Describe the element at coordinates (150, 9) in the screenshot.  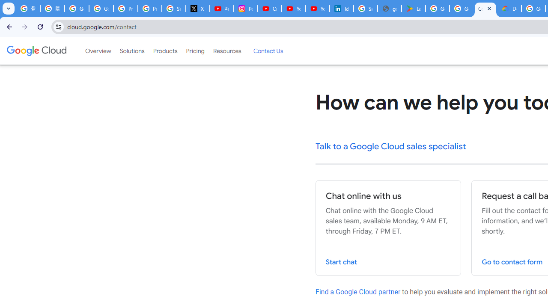
I see `Privacy Help Center - Policies Help` at that location.